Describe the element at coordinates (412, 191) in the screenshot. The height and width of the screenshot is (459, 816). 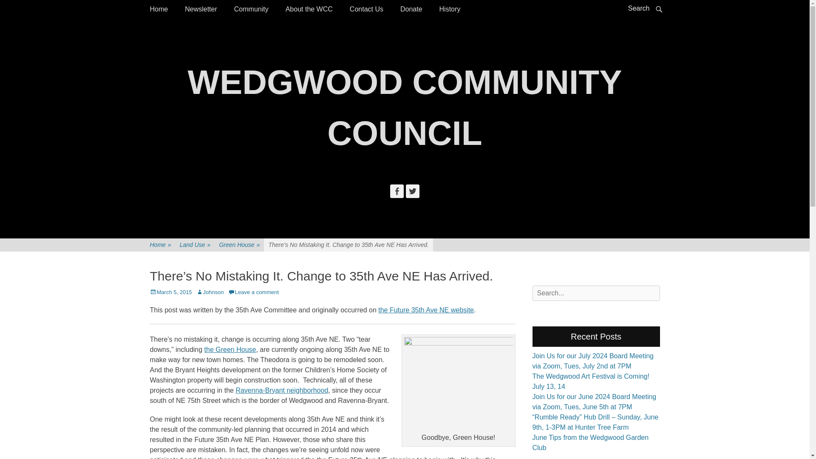
I see `Twitter` at that location.